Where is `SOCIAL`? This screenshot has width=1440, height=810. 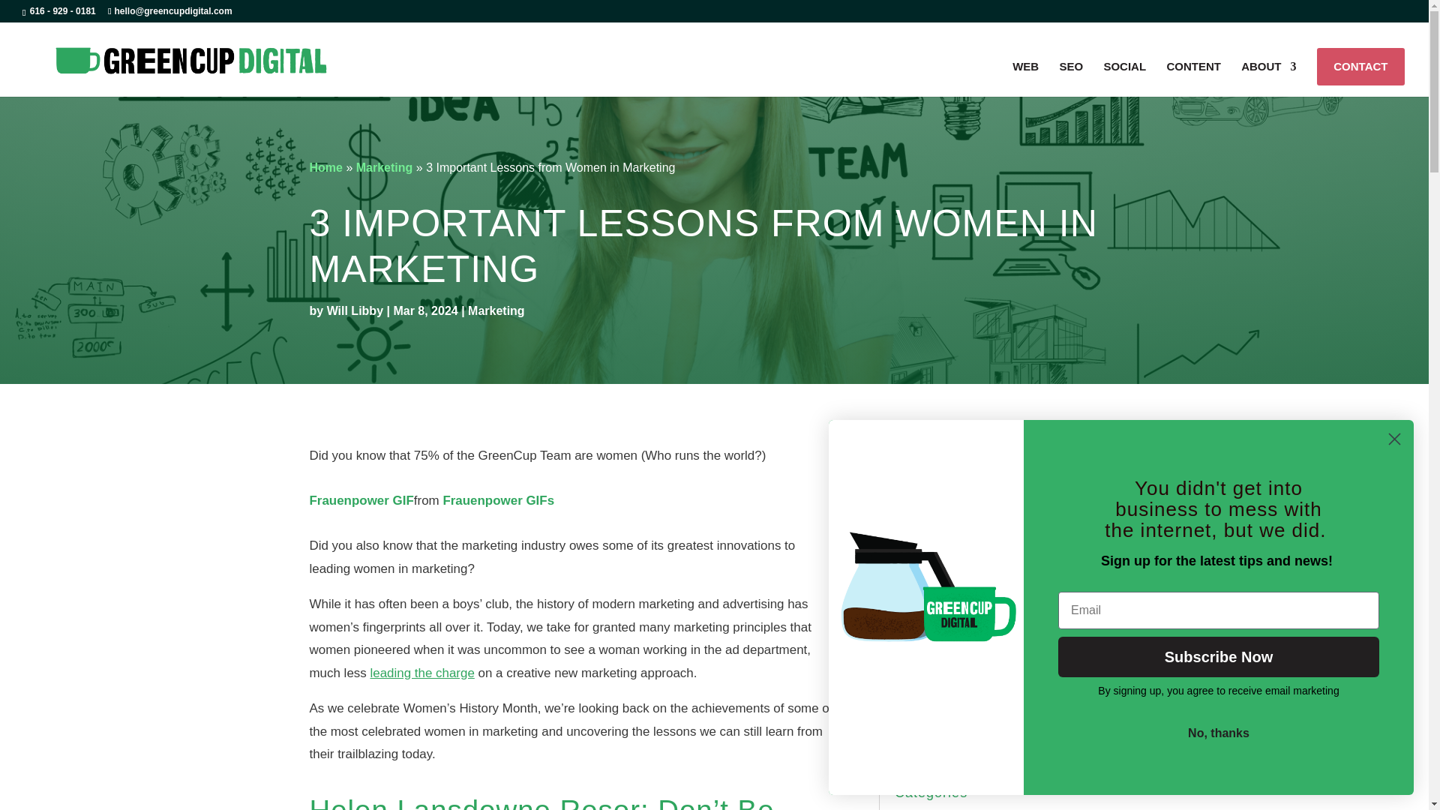
SOCIAL is located at coordinates (1124, 79).